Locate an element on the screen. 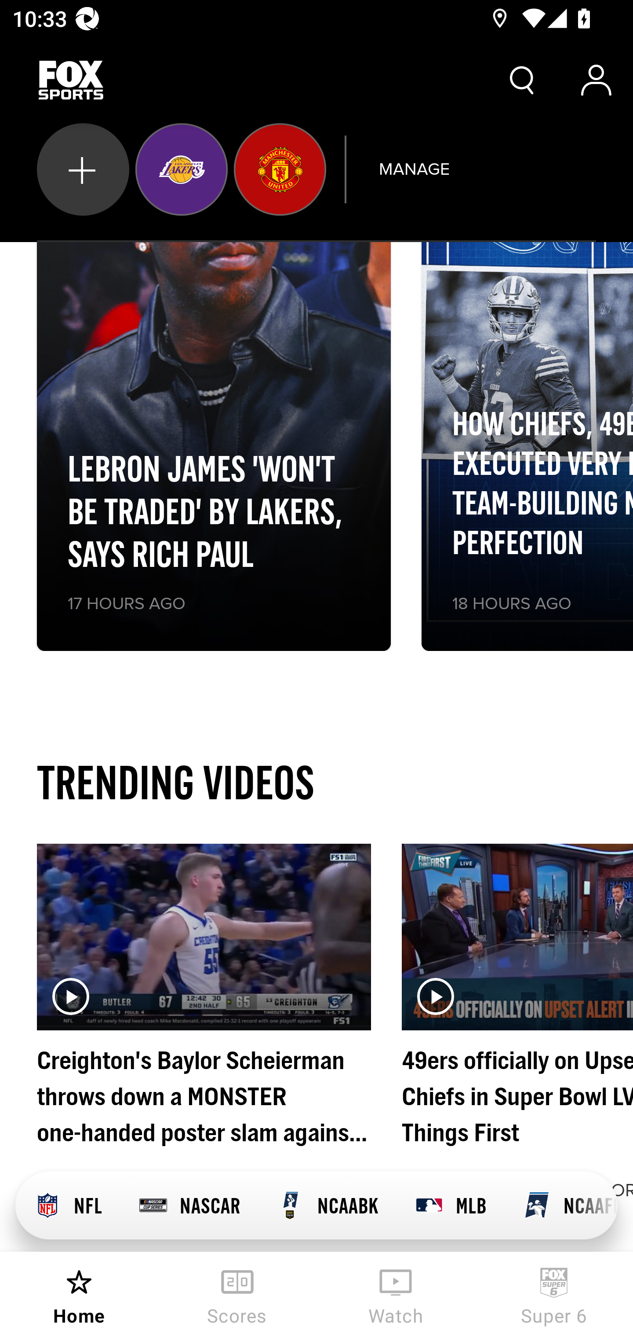 The width and height of the screenshot is (633, 1338). NASCAR is located at coordinates (189, 1206).